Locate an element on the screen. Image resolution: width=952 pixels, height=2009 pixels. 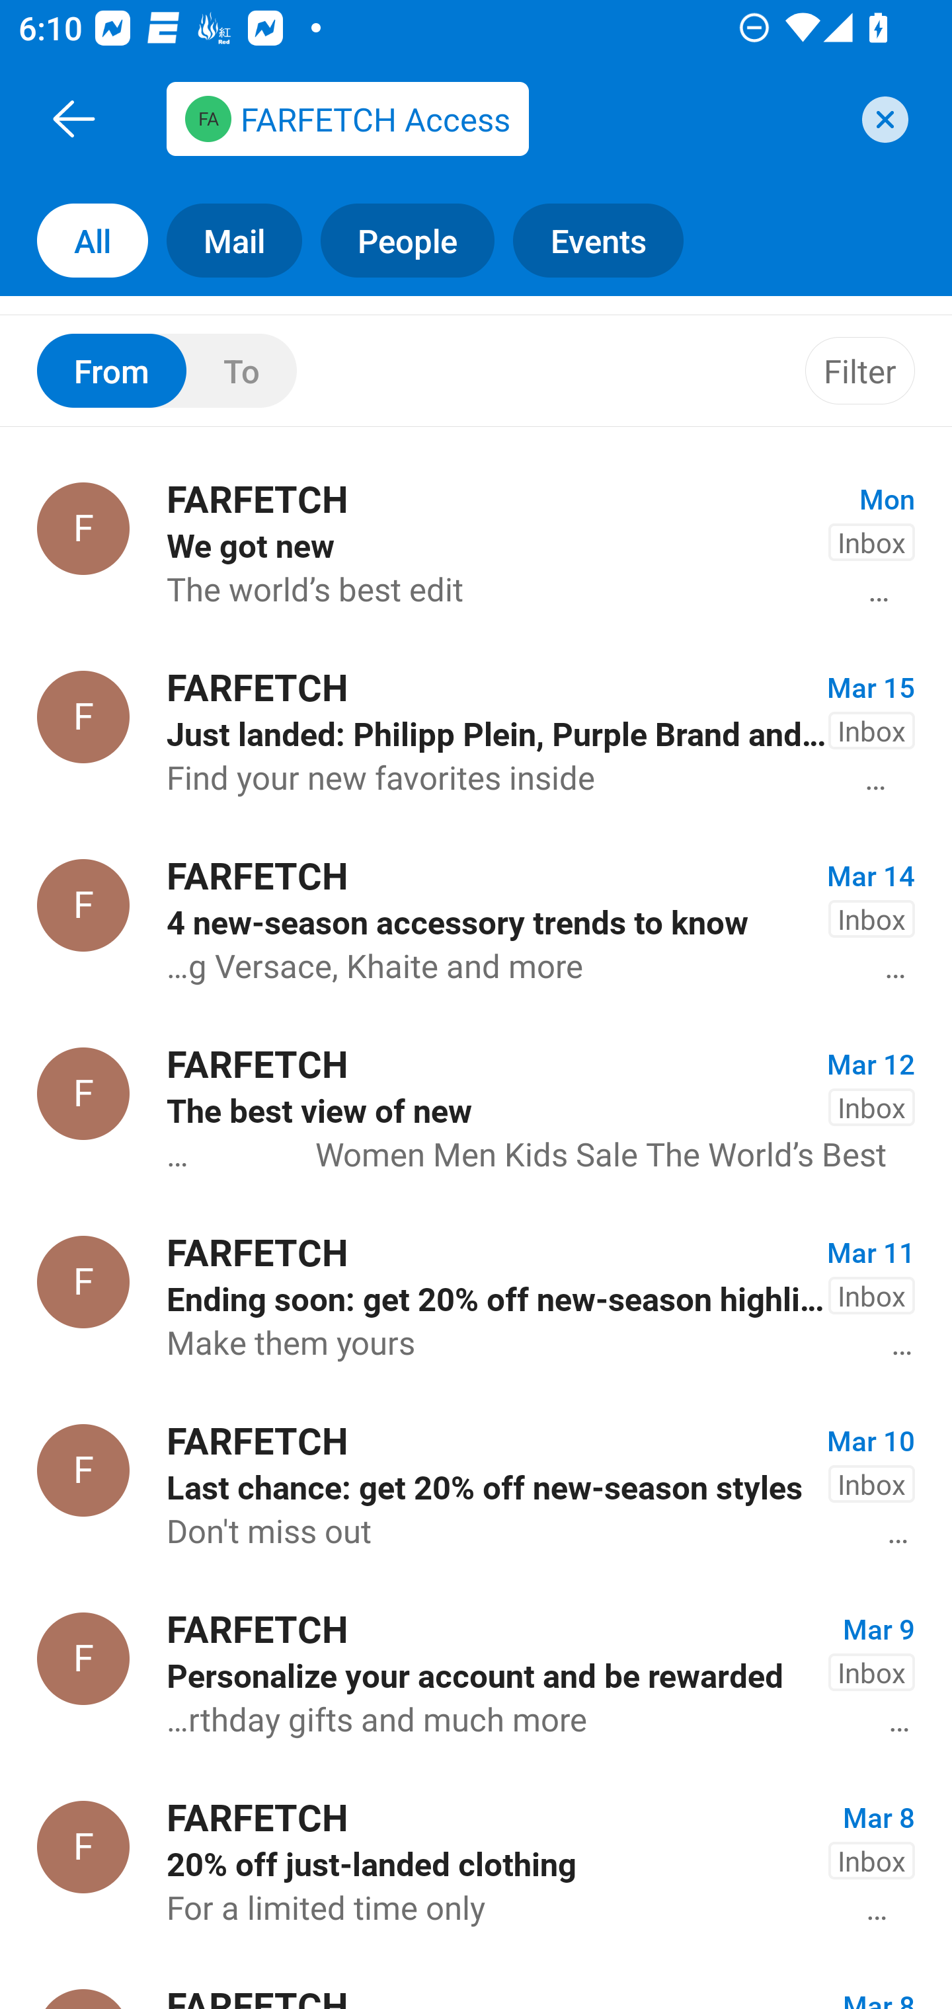
Filter is located at coordinates (859, 370).